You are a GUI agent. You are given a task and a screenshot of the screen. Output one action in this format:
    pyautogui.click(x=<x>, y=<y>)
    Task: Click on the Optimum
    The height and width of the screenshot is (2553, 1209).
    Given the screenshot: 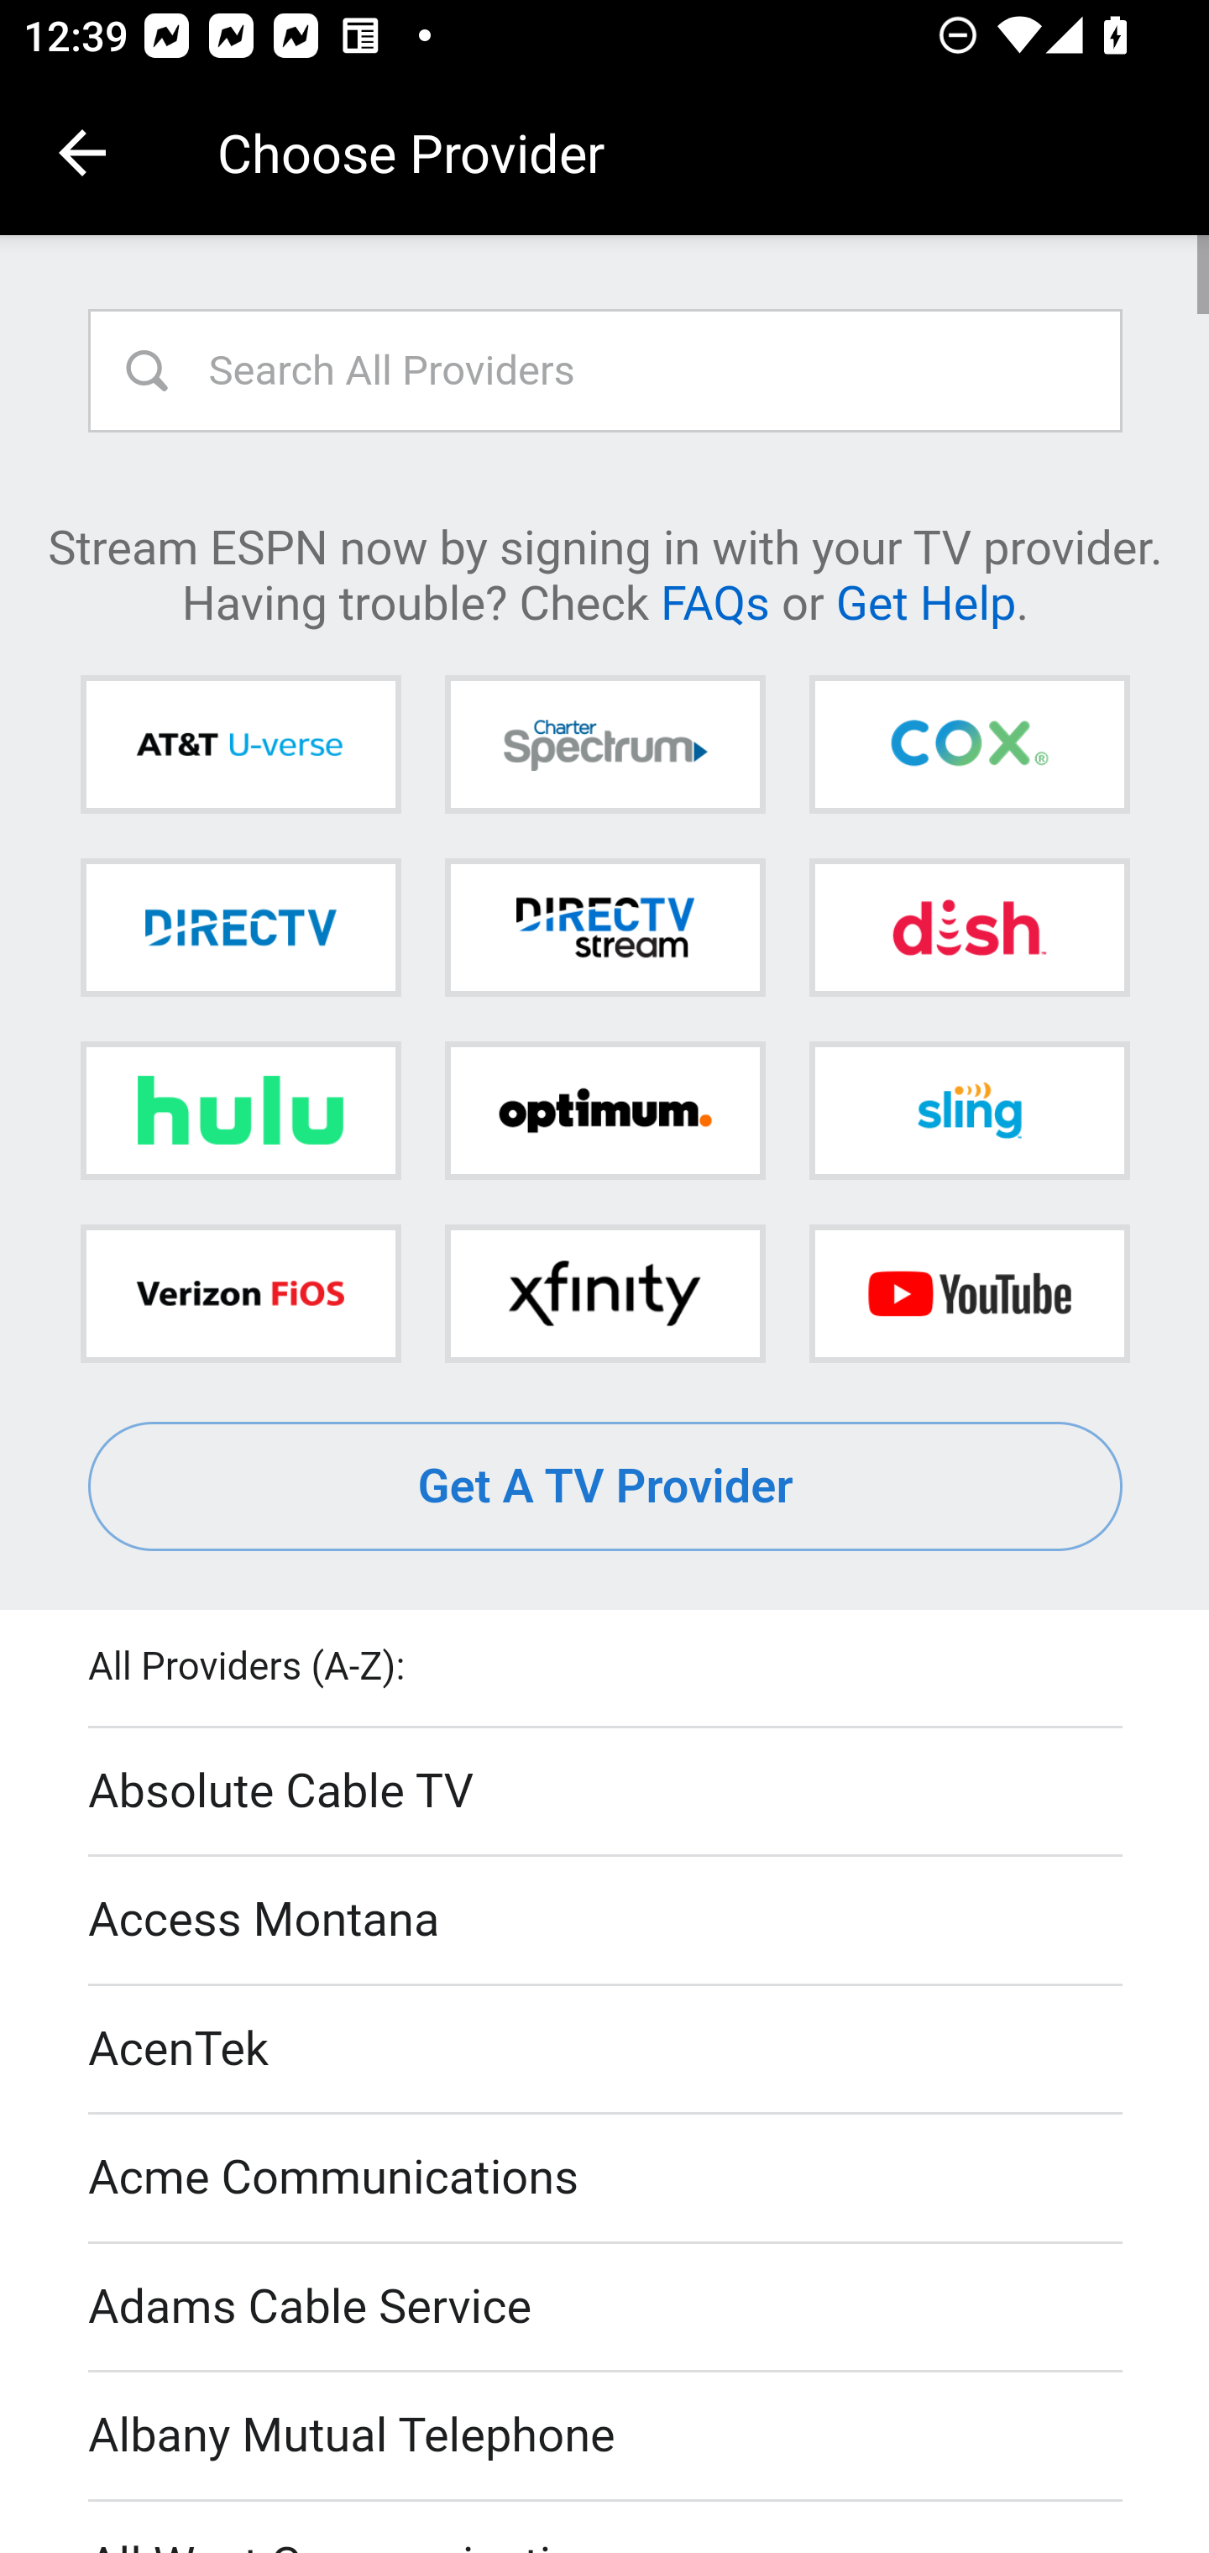 What is the action you would take?
    pyautogui.click(x=604, y=1110)
    